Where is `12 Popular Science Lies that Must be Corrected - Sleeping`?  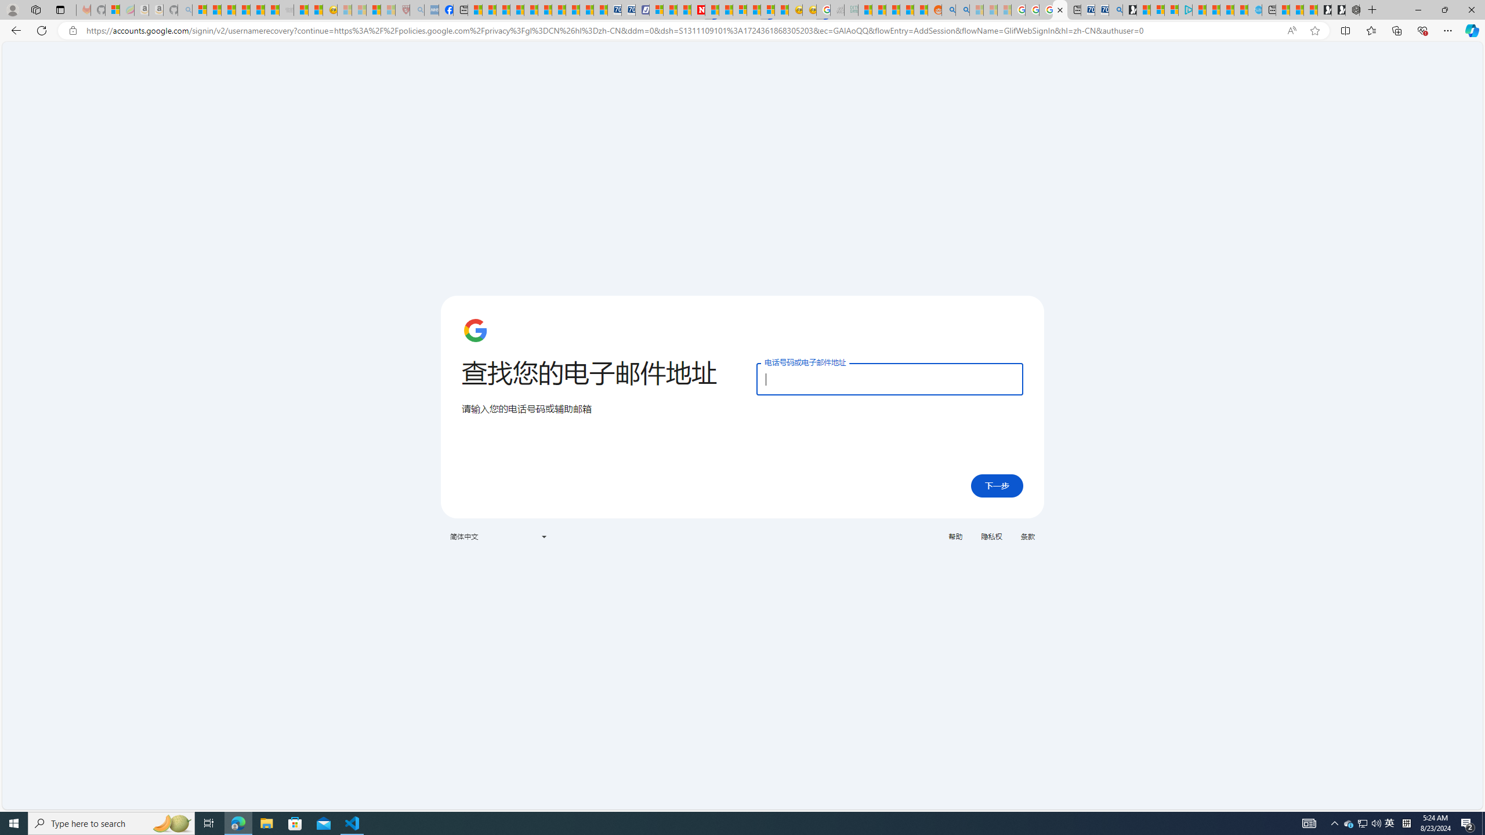
12 Popular Science Lies that Must be Corrected - Sleeping is located at coordinates (388, 10).